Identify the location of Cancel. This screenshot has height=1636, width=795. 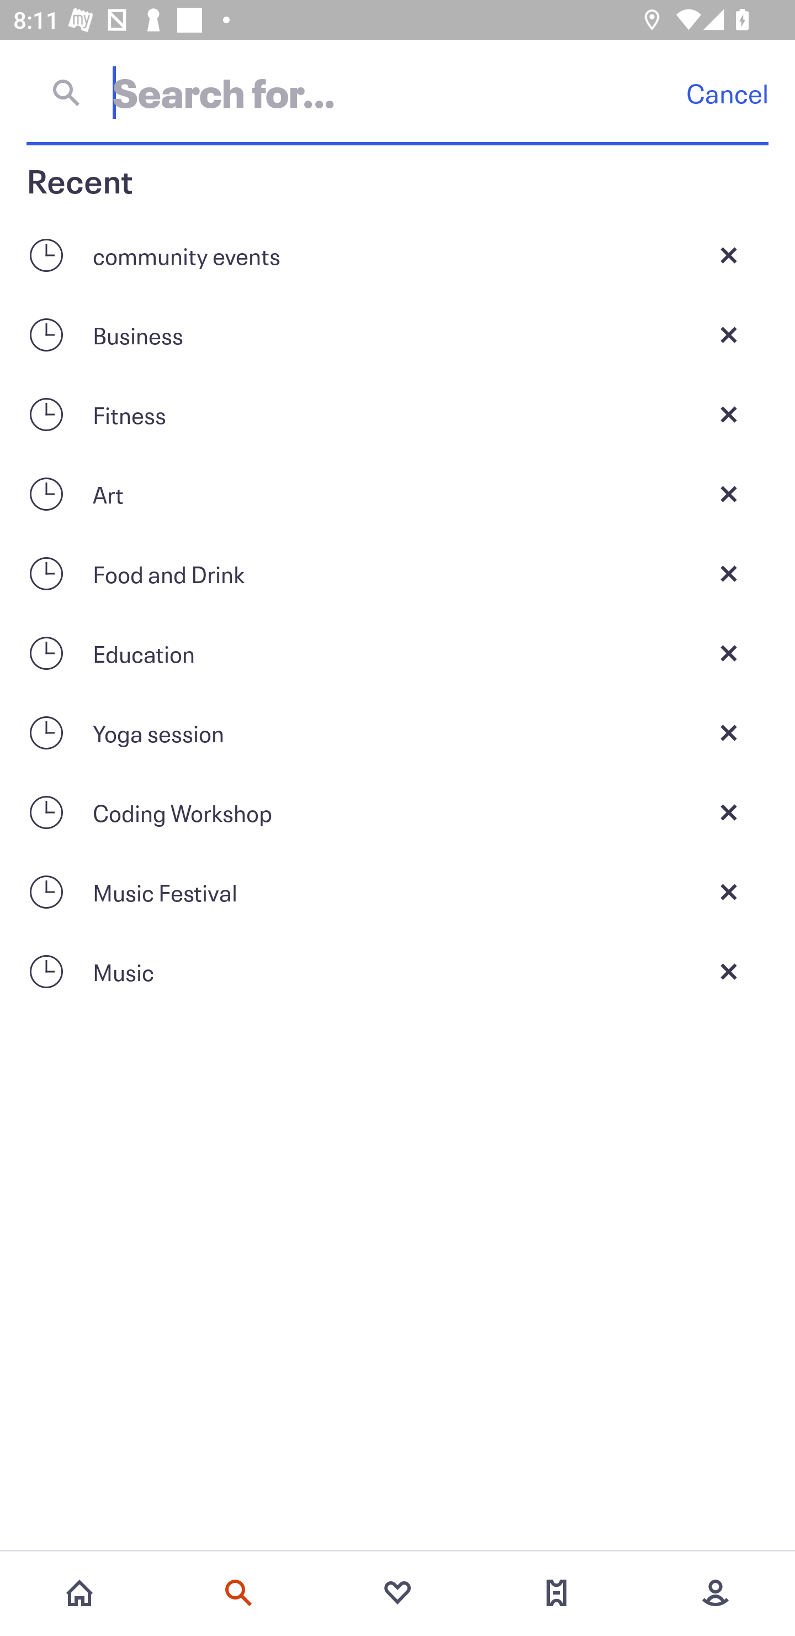
(727, 93).